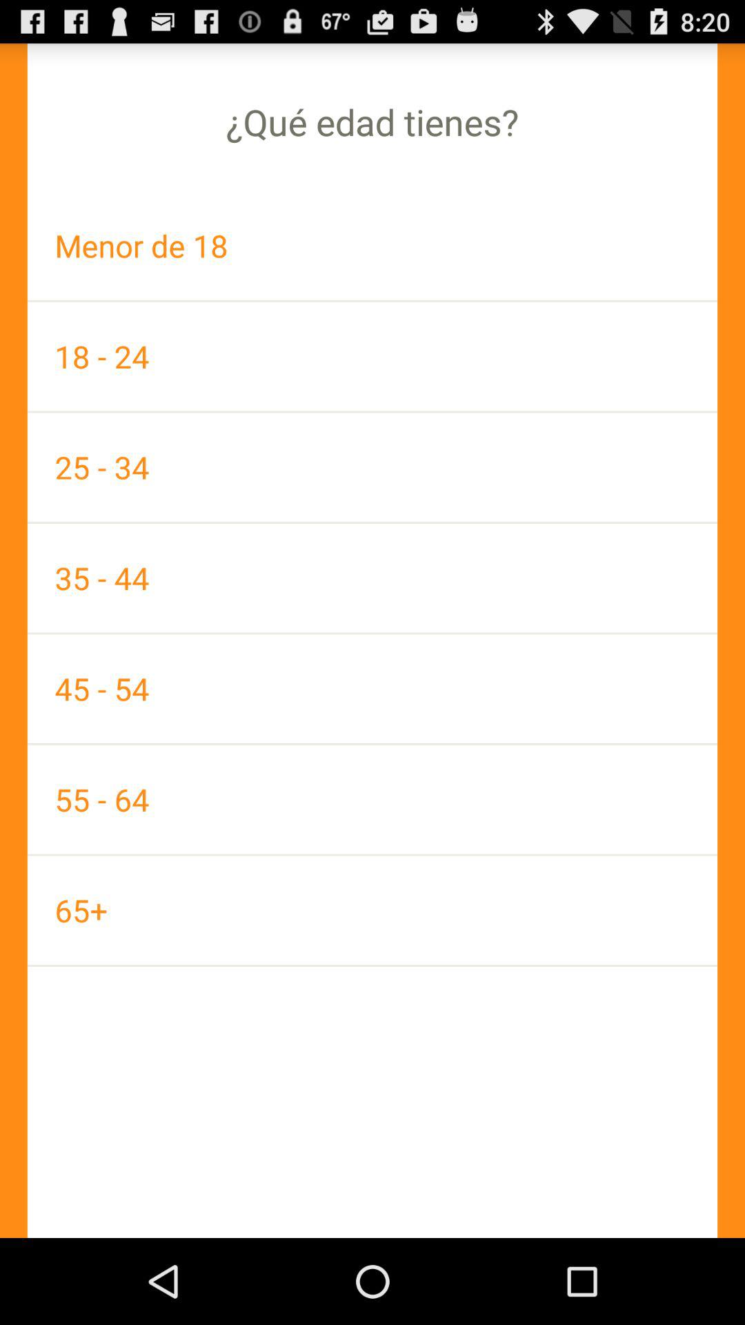  What do you see at coordinates (372, 356) in the screenshot?
I see `click app below menor de 18 app` at bounding box center [372, 356].